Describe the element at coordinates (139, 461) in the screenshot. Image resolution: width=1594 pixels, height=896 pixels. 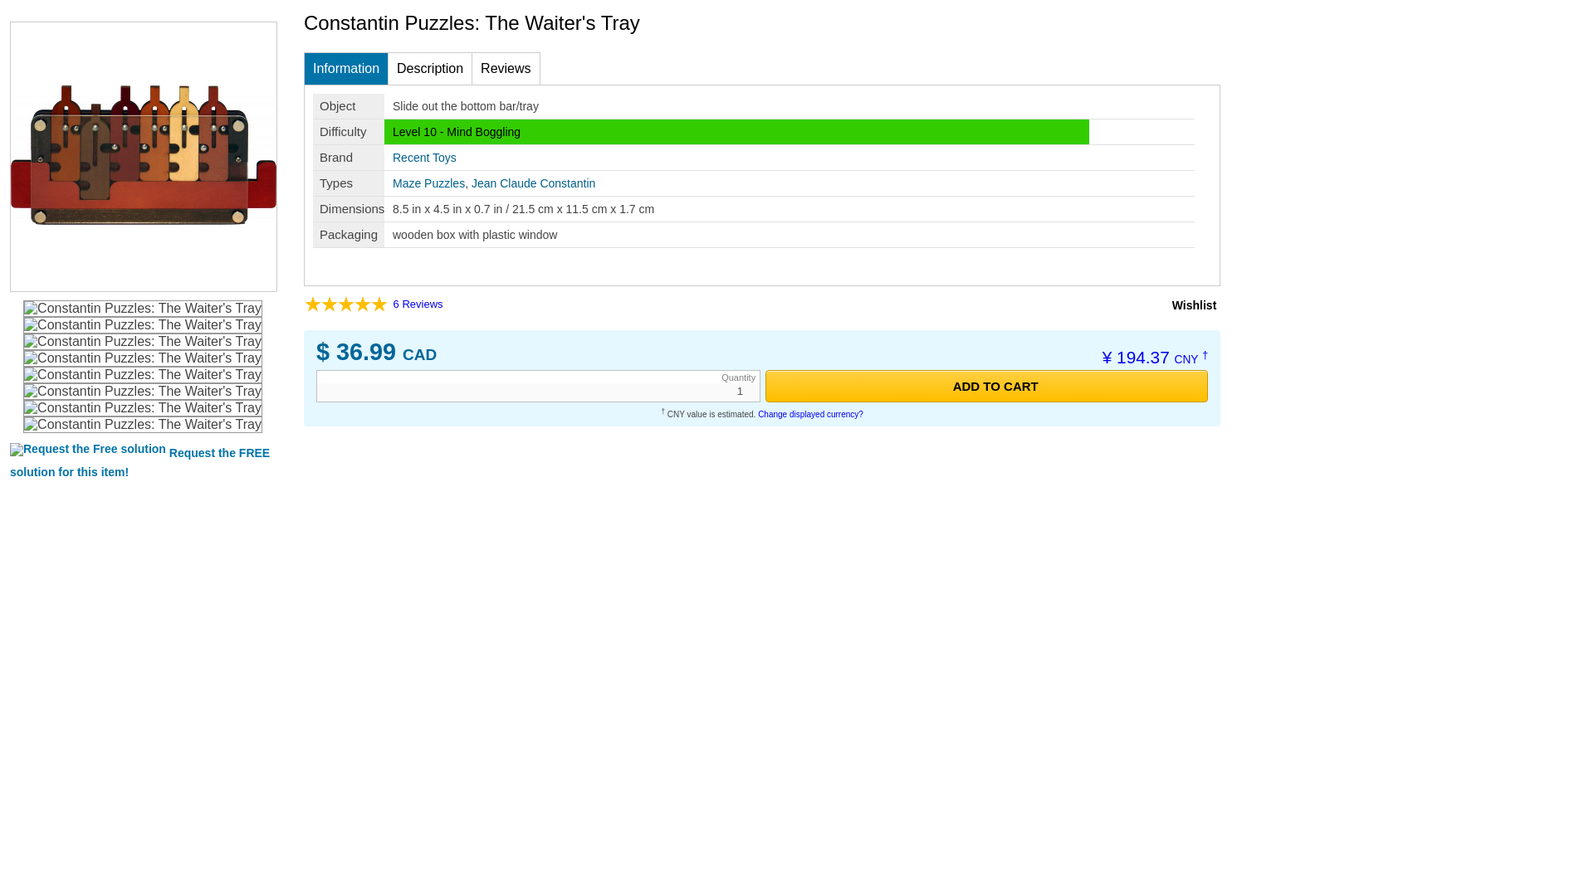
I see `Request the FREE solution for this item!` at that location.